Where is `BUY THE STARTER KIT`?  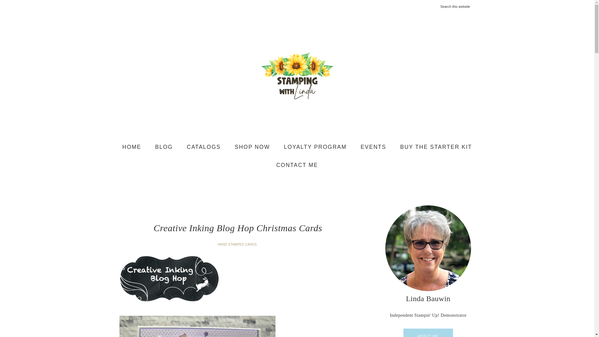 BUY THE STARTER KIT is located at coordinates (436, 147).